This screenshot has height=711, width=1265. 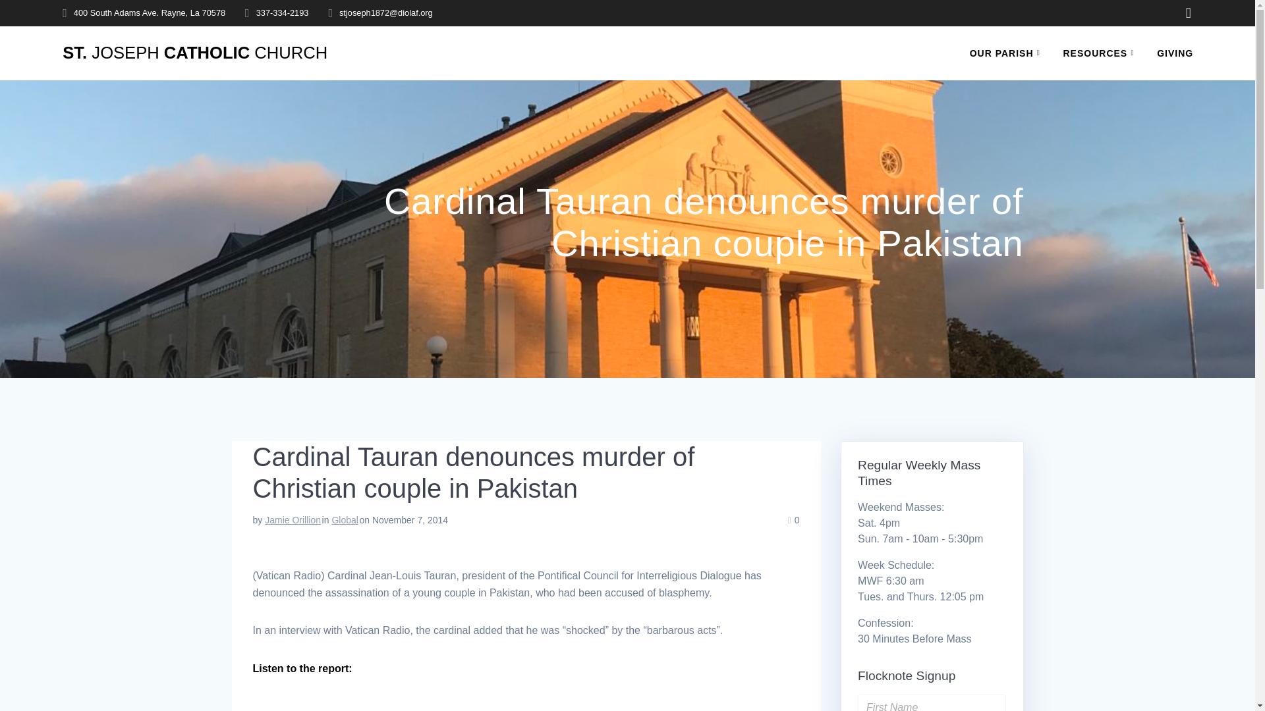 I want to click on Jamie Orillion, so click(x=293, y=520).